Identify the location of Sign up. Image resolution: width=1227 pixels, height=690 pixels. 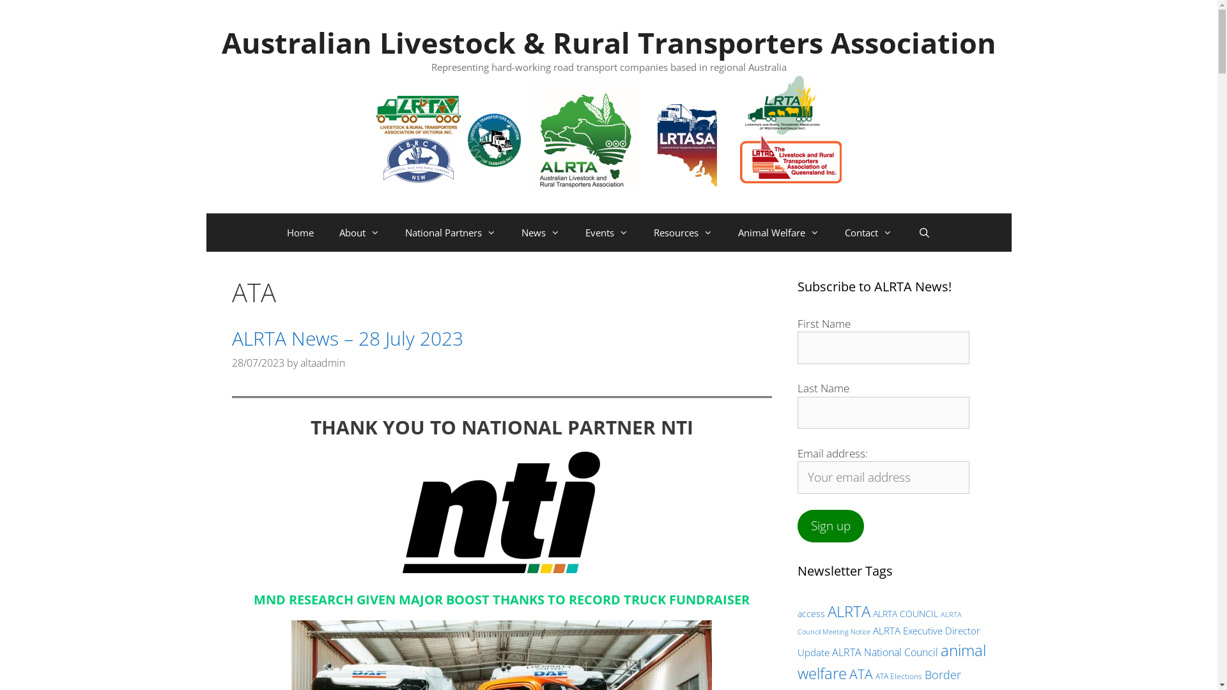
(831, 526).